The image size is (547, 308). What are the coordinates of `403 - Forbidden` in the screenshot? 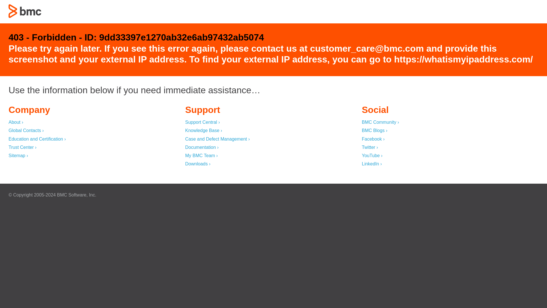 It's located at (25, 11).